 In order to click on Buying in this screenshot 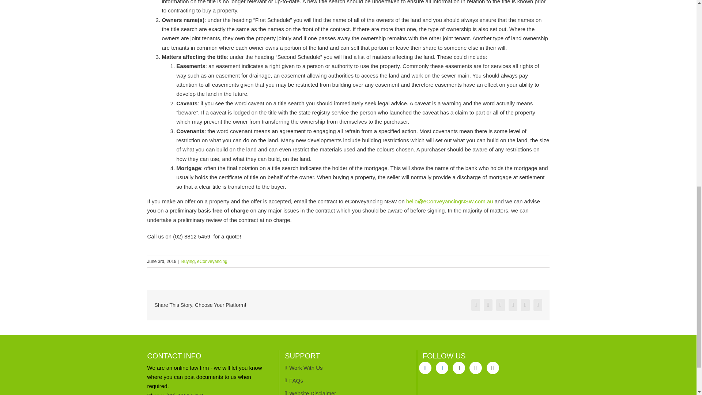, I will do `click(188, 262)`.